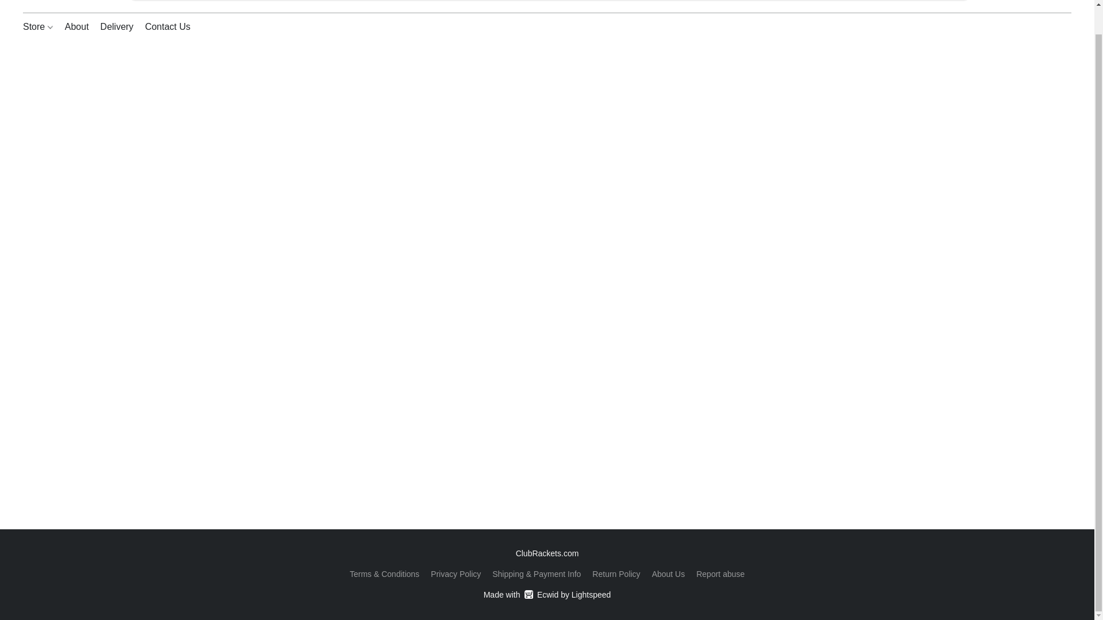 The width and height of the screenshot is (1103, 620). Describe the element at coordinates (668, 574) in the screenshot. I see `About Us` at that location.